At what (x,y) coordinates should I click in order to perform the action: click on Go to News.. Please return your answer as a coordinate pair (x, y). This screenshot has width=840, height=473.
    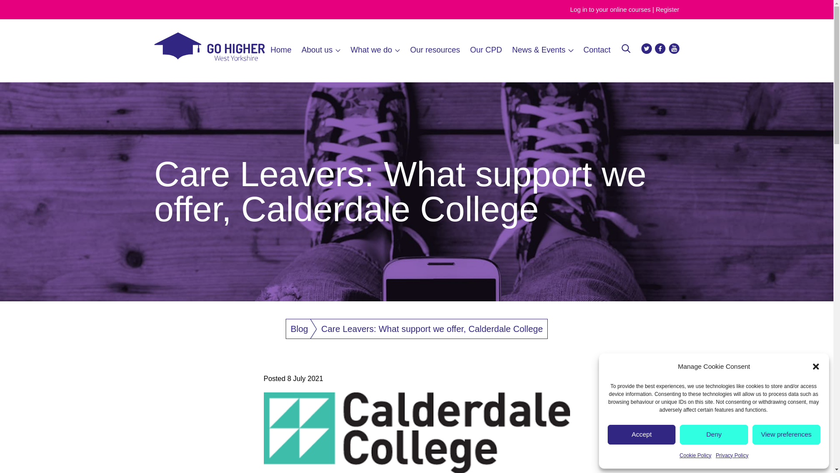
    Looking at the image, I should click on (299, 328).